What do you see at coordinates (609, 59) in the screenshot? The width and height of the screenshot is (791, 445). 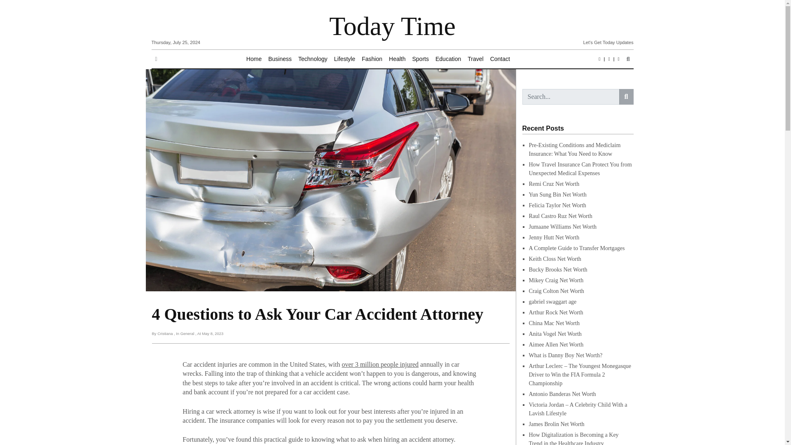 I see `linkedin` at bounding box center [609, 59].